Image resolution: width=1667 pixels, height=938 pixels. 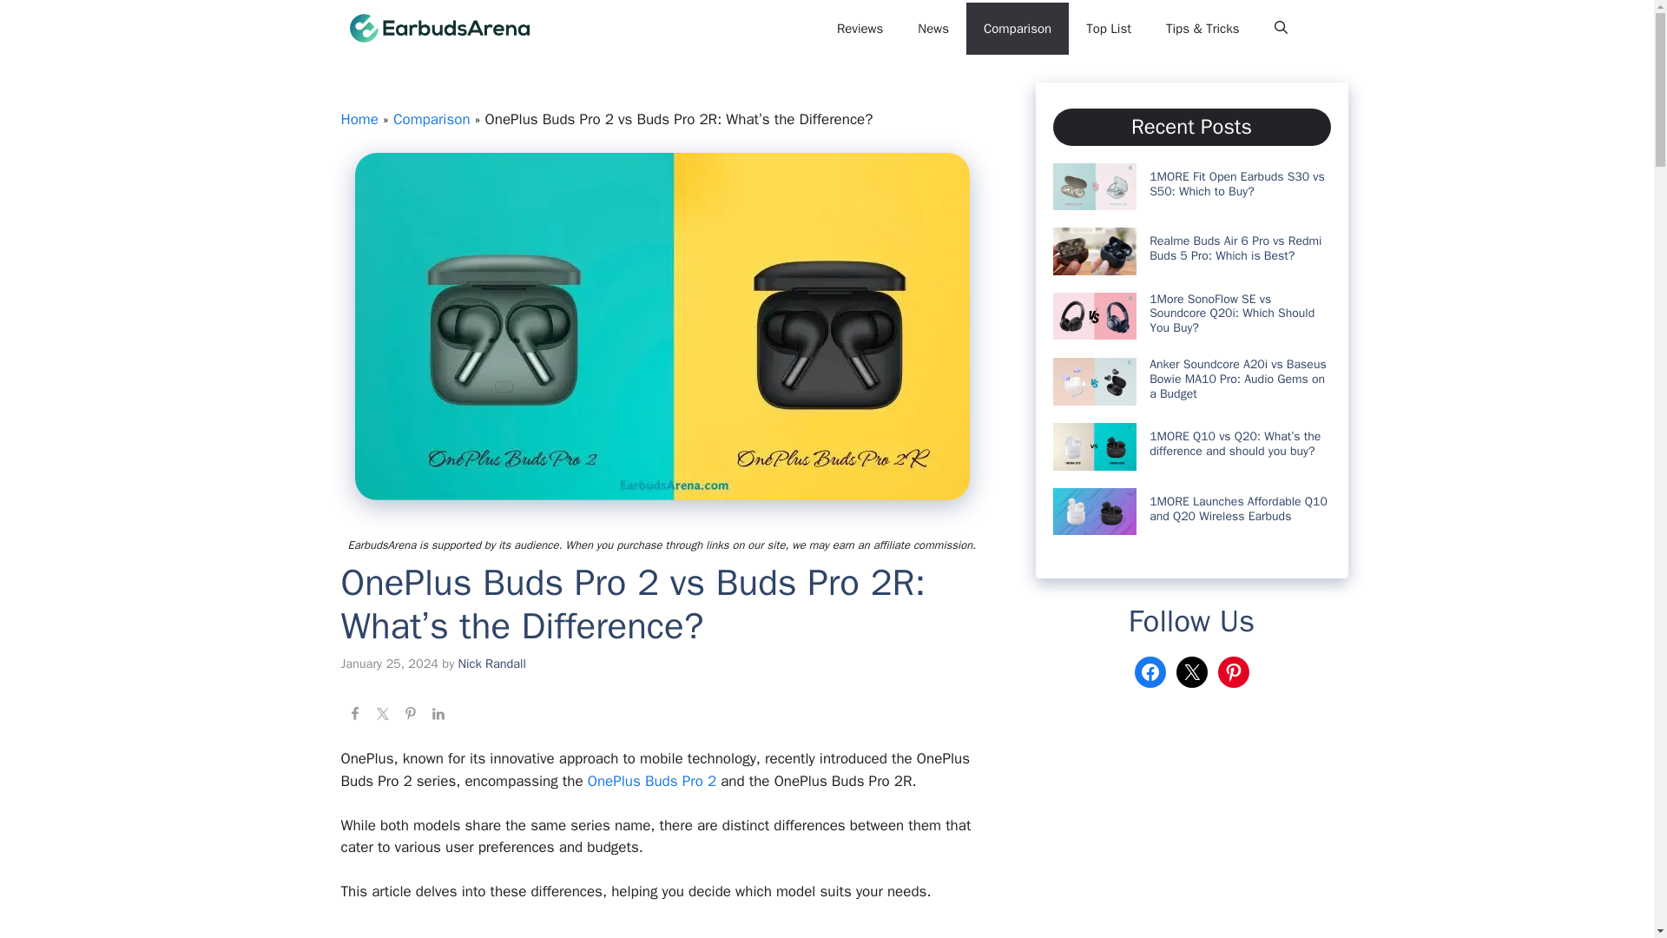 I want to click on Nick Randall, so click(x=492, y=662).